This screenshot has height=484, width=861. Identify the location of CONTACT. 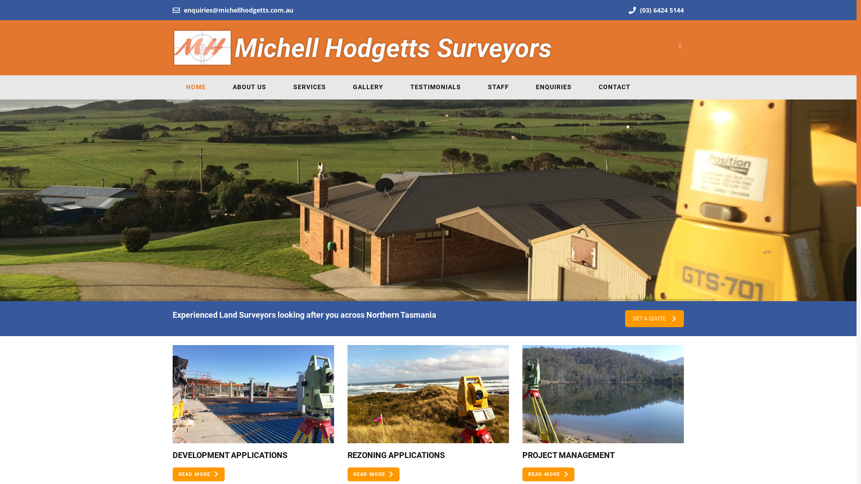
(614, 87).